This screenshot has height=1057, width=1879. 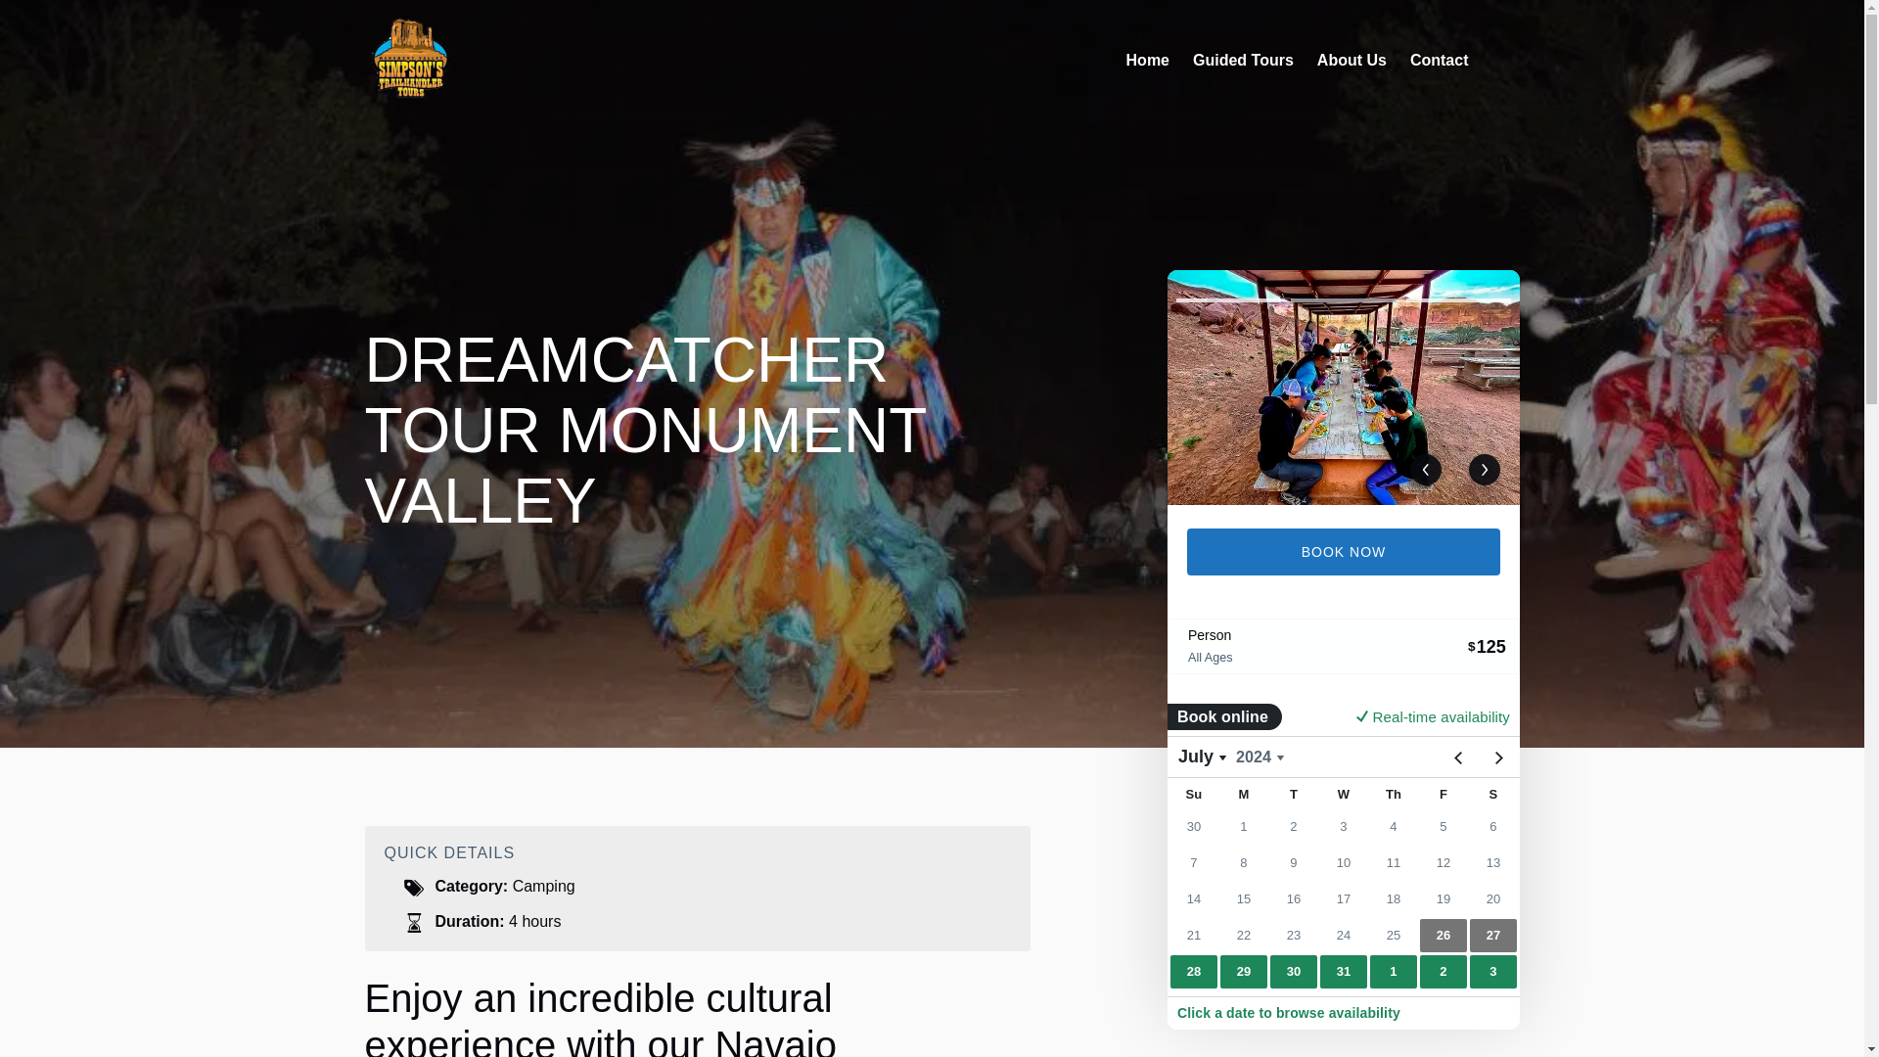 What do you see at coordinates (61, 21) in the screenshot?
I see `Skip to content` at bounding box center [61, 21].